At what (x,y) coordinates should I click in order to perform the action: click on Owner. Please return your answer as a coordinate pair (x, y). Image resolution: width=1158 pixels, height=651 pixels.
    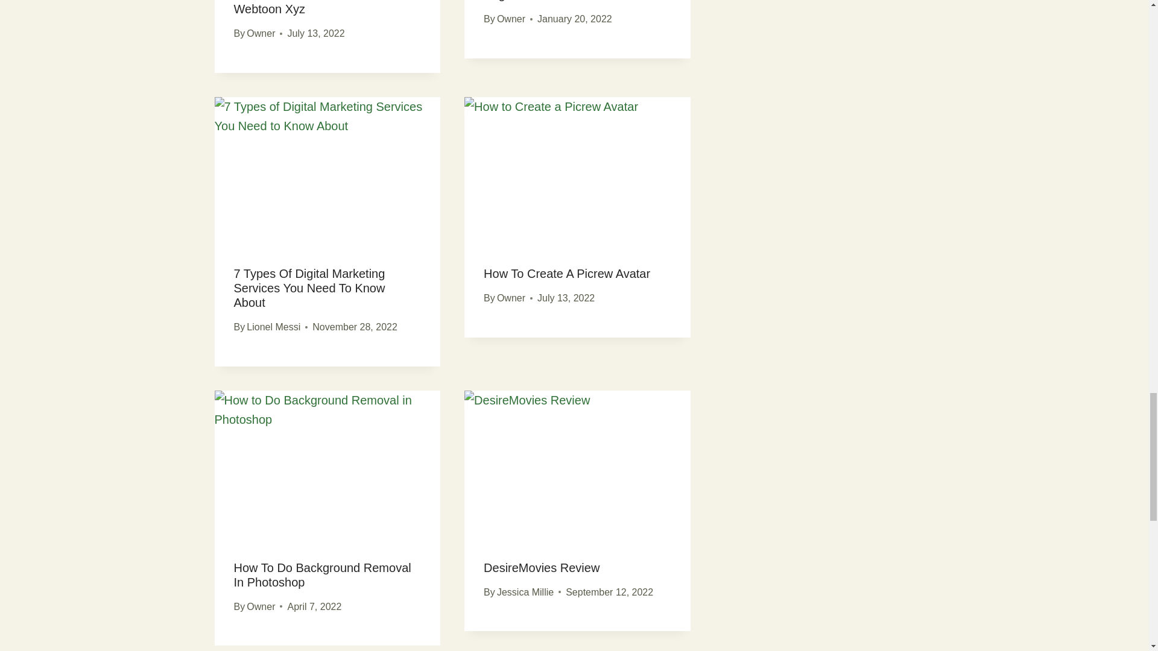
    Looking at the image, I should click on (511, 18).